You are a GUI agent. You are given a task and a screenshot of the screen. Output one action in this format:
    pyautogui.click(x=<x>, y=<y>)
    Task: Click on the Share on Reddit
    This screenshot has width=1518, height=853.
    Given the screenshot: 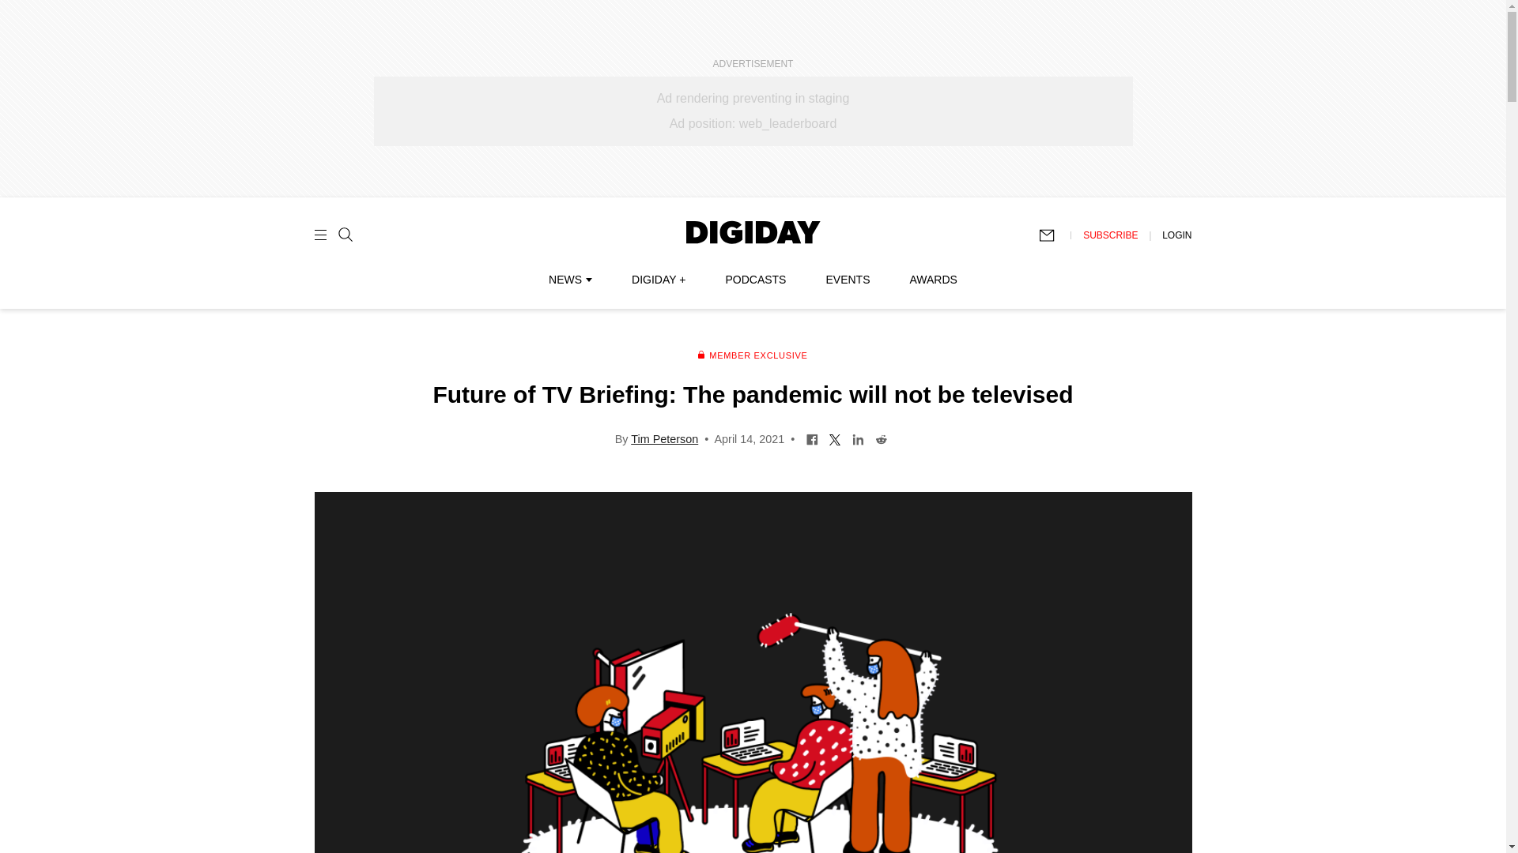 What is the action you would take?
    pyautogui.click(x=881, y=438)
    